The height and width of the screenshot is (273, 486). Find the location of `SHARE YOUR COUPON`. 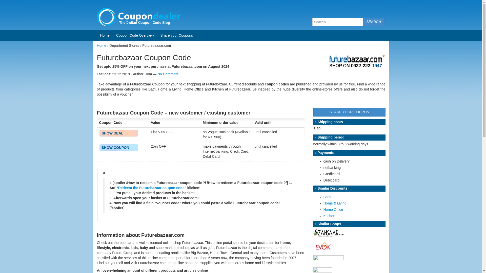

SHARE YOUR COUPON is located at coordinates (349, 112).